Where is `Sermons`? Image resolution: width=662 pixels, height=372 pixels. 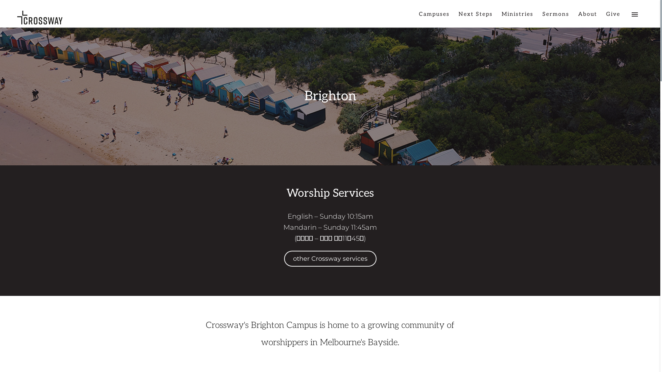 Sermons is located at coordinates (556, 17).